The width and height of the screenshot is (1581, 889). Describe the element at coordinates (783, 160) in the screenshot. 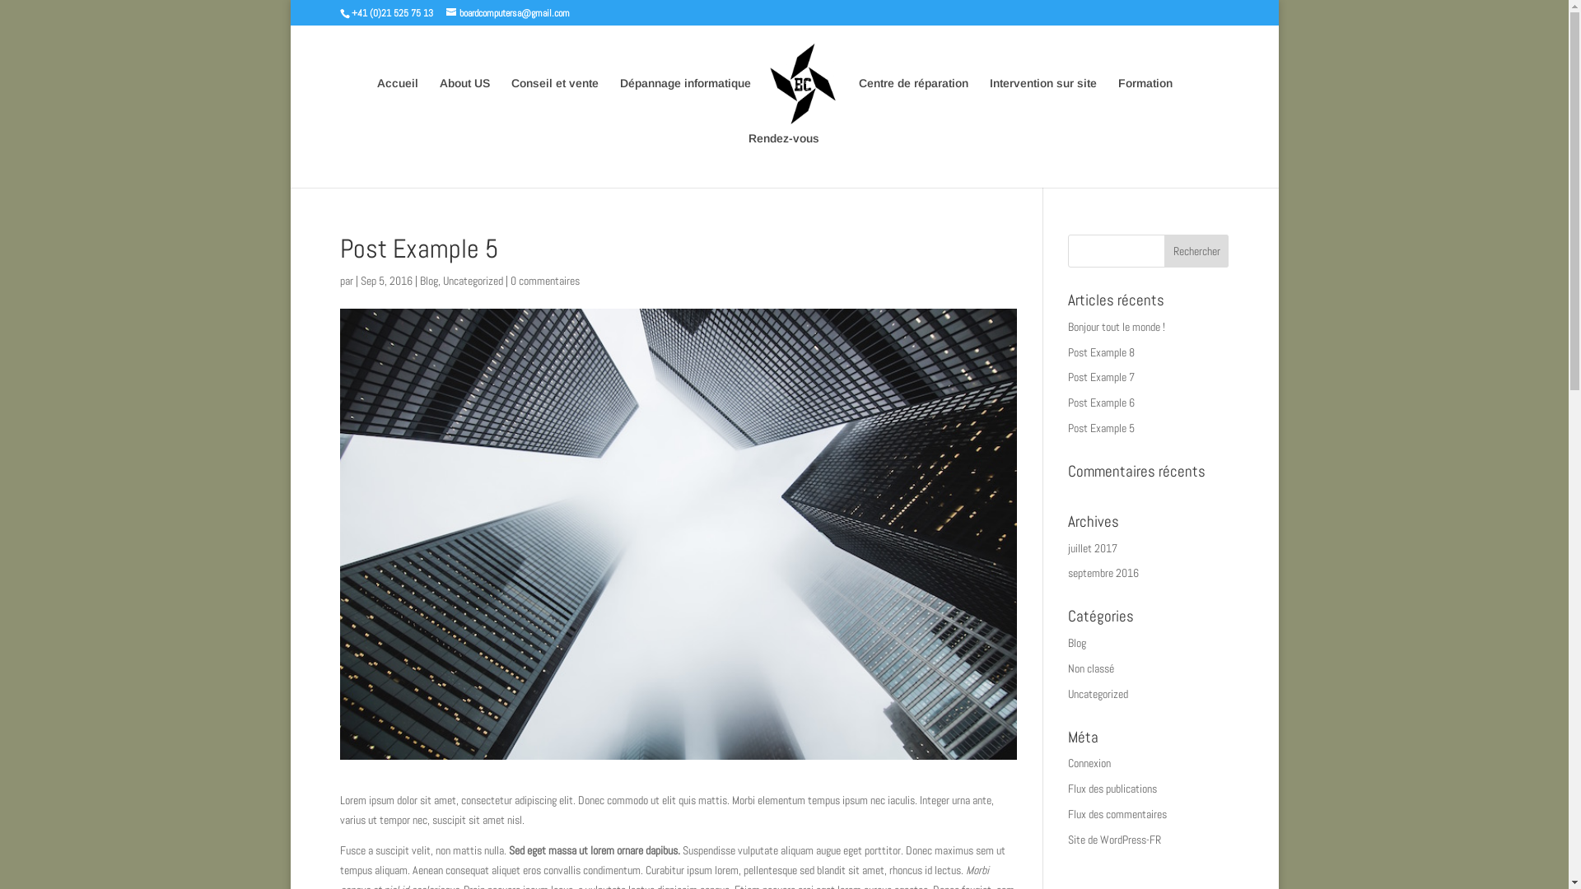

I see `Rendez-vous` at that location.